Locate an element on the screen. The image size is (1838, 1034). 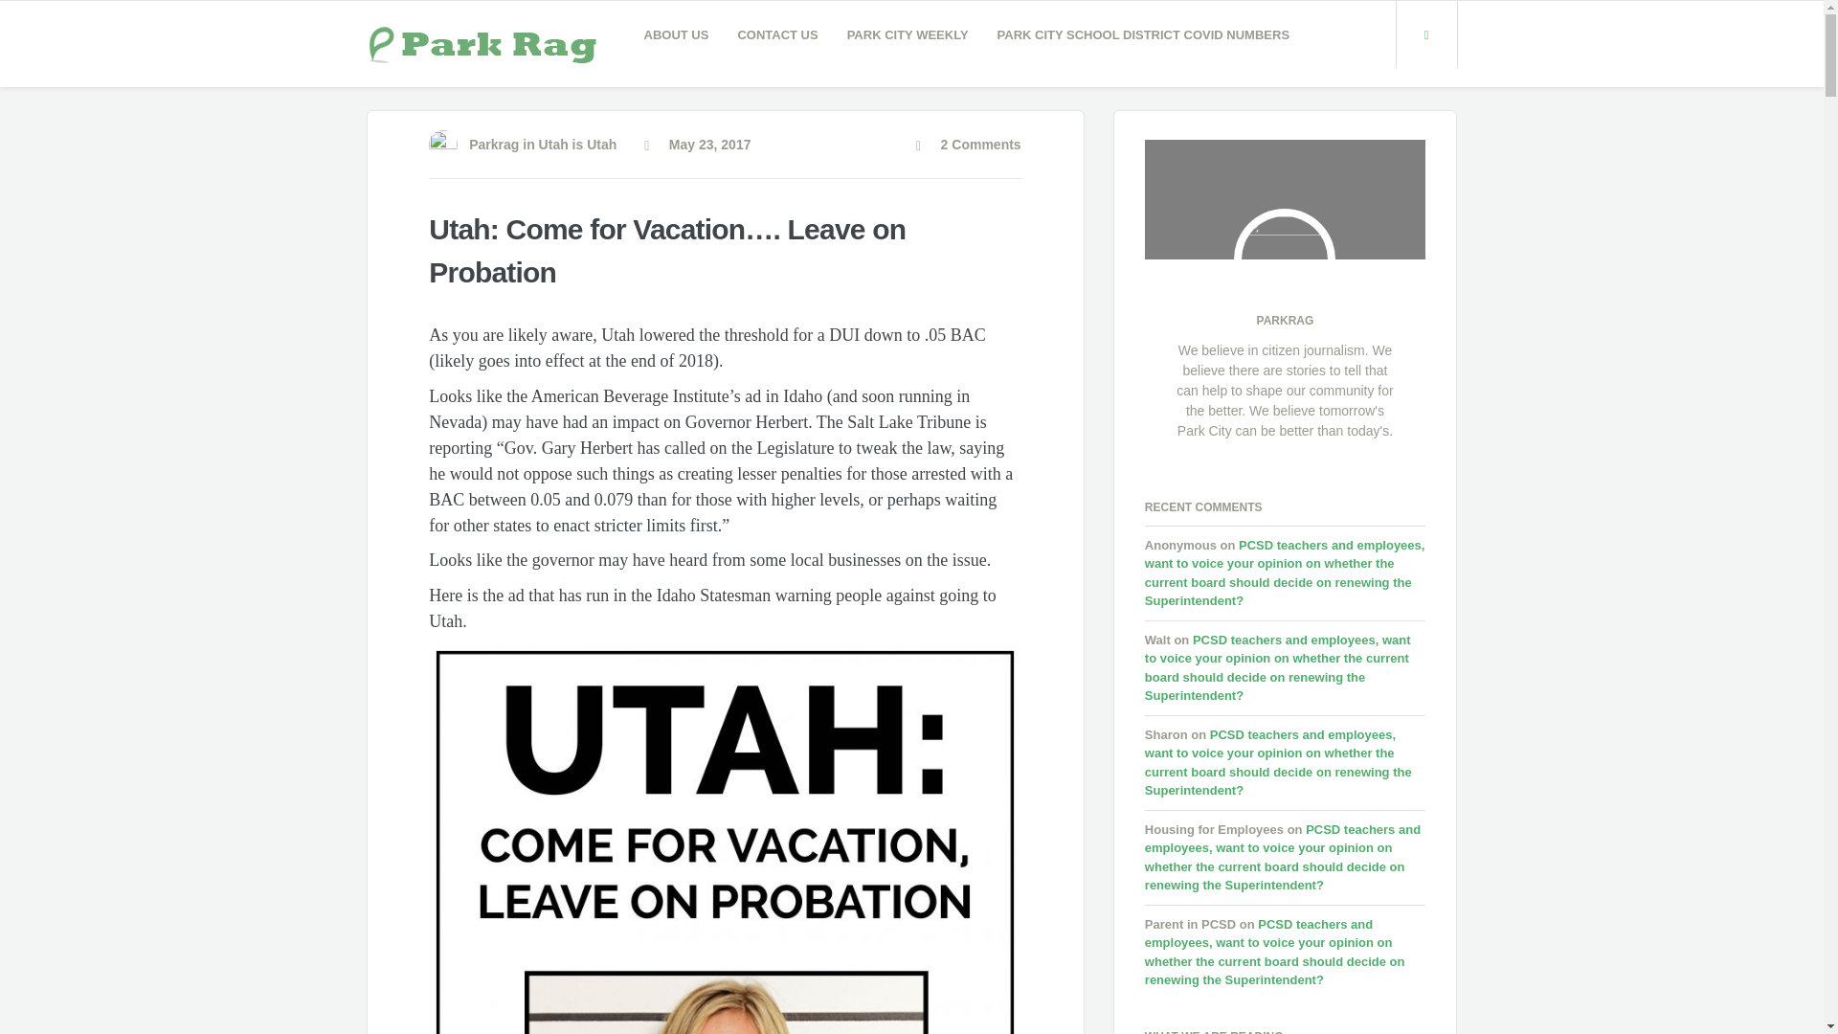
ABOUT US is located at coordinates (677, 34).